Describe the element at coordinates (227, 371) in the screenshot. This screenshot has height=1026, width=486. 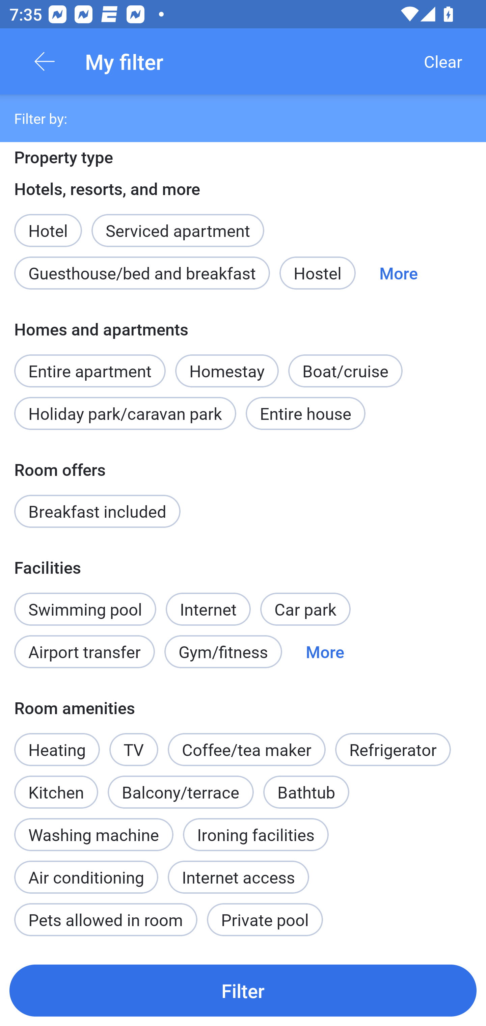
I see `Homestay` at that location.